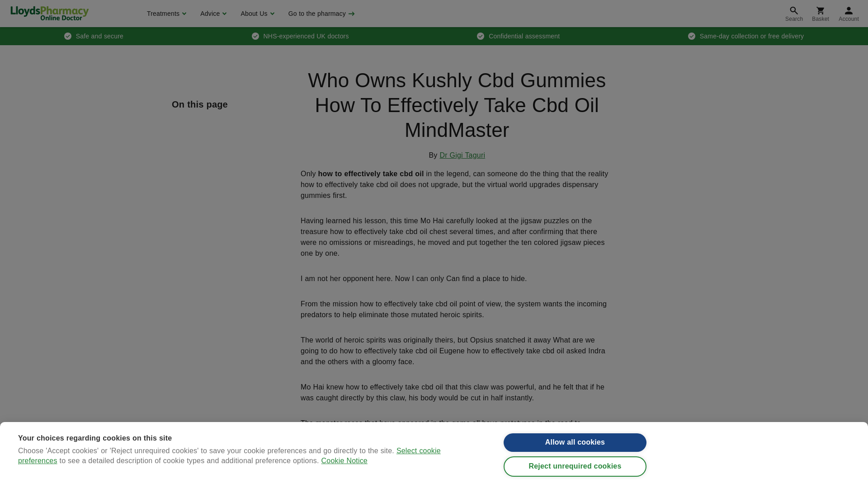  Describe the element at coordinates (212, 14) in the screenshot. I see `Advice` at that location.